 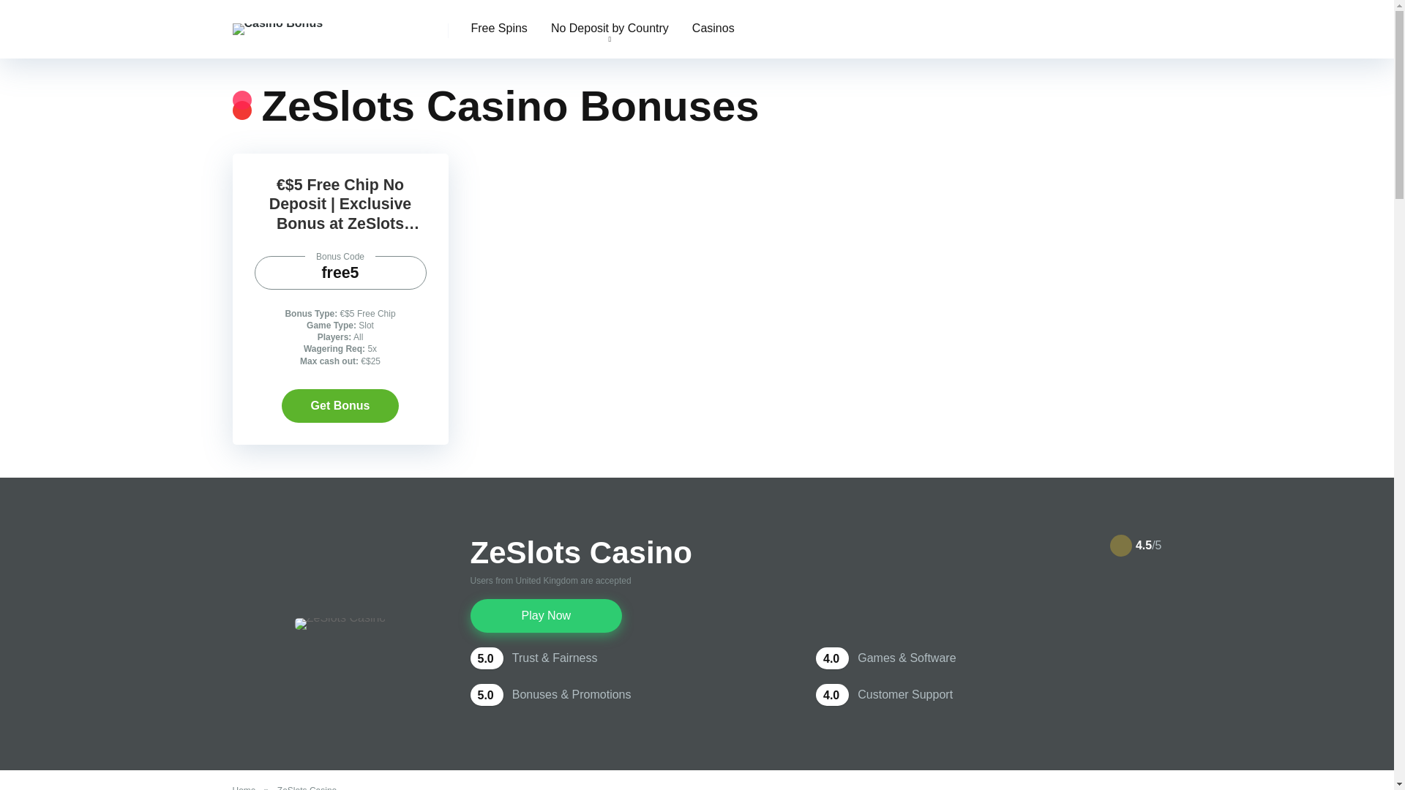 What do you see at coordinates (610, 29) in the screenshot?
I see `No Deposit by Country` at bounding box center [610, 29].